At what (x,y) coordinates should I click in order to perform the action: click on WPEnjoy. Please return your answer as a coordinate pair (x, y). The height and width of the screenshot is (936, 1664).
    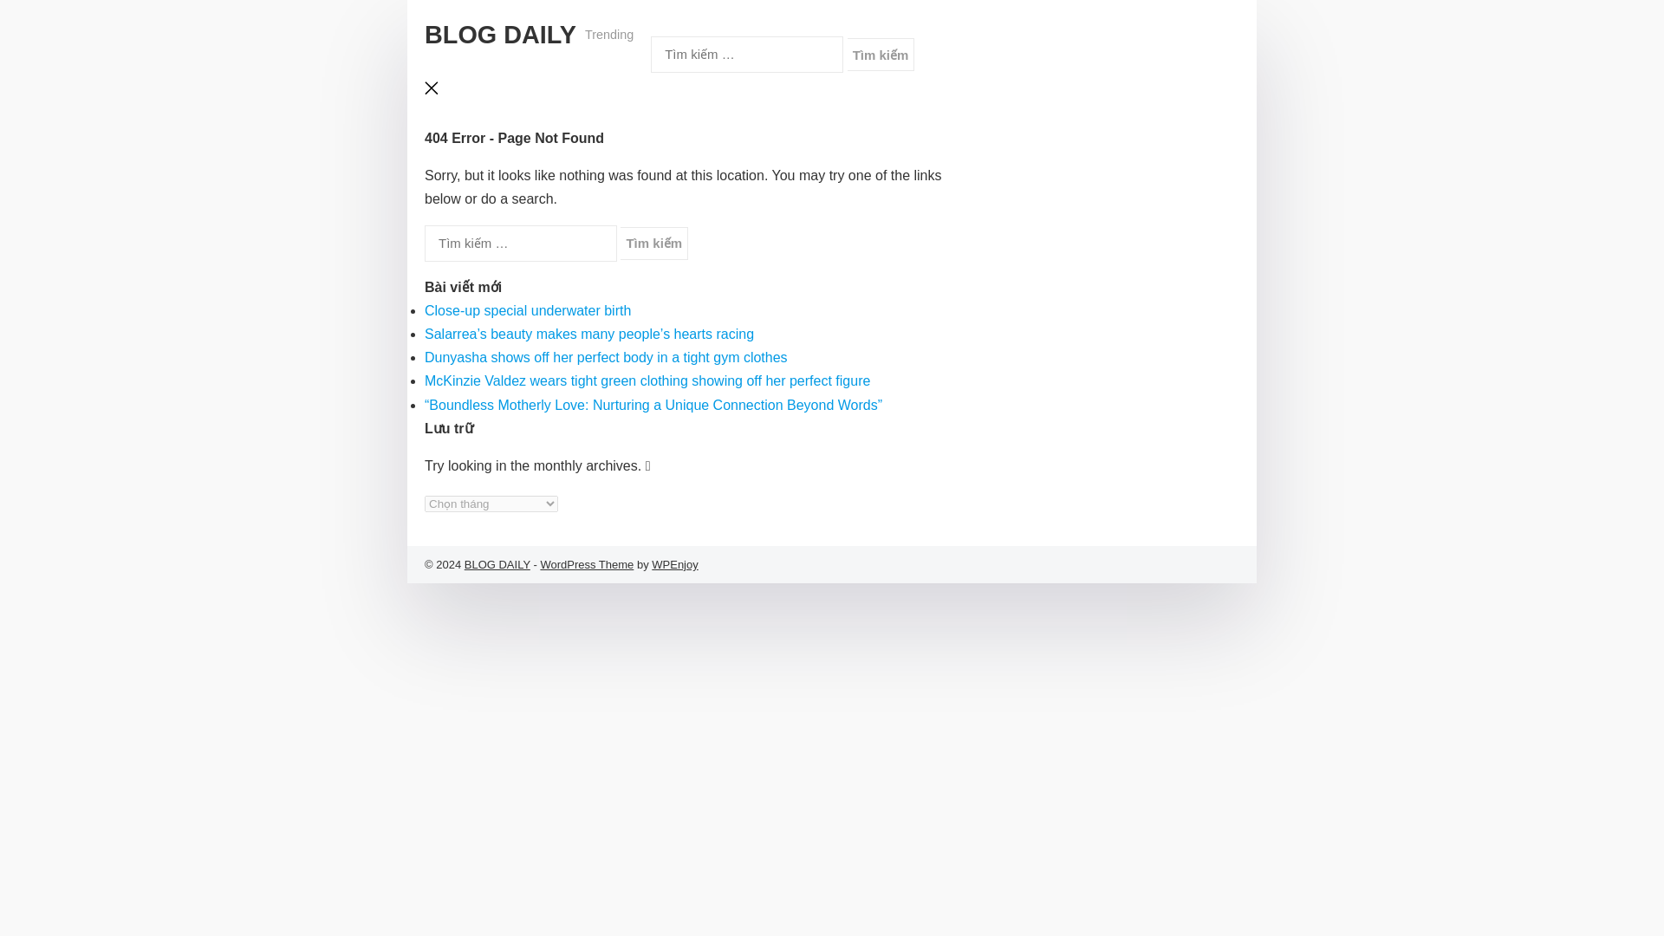
    Looking at the image, I should click on (674, 563).